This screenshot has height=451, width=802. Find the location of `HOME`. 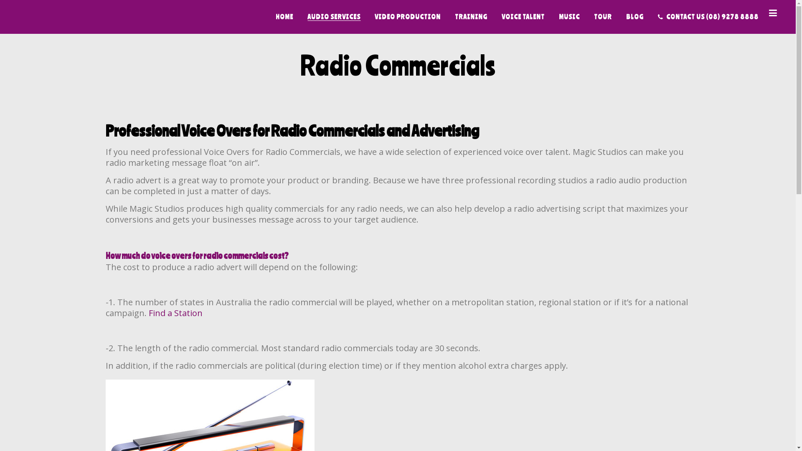

HOME is located at coordinates (284, 17).